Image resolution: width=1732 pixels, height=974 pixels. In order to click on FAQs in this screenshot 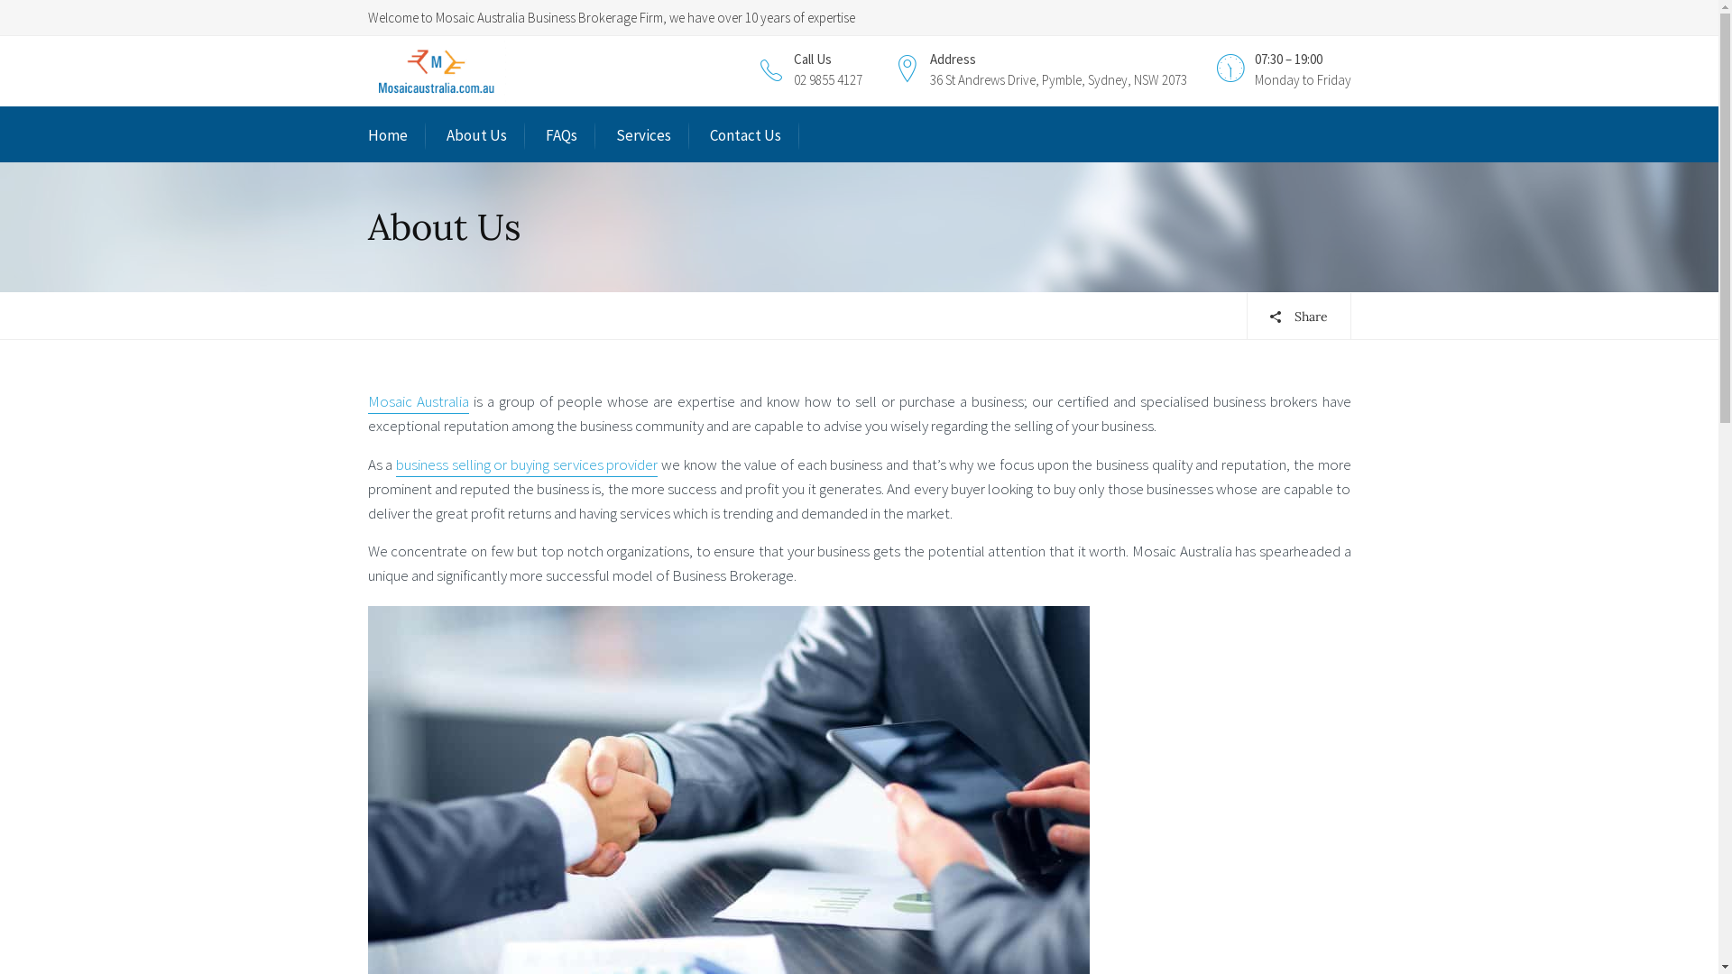, I will do `click(561, 135)`.